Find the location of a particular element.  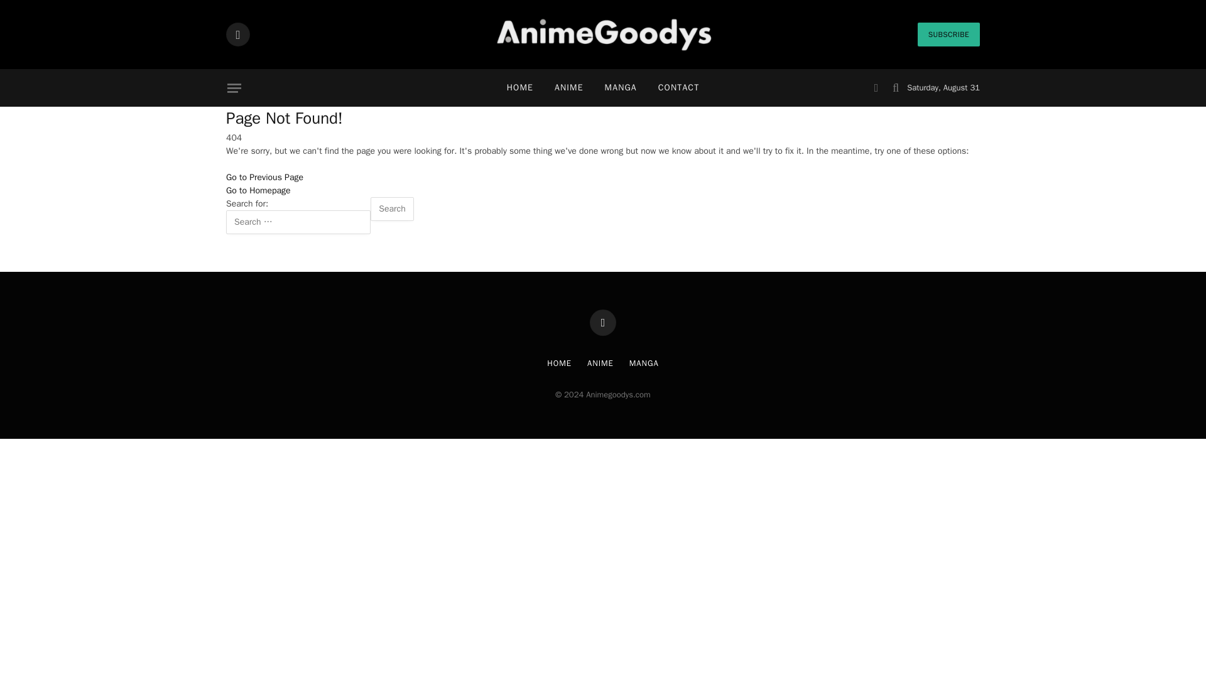

Pinterest is located at coordinates (237, 34).